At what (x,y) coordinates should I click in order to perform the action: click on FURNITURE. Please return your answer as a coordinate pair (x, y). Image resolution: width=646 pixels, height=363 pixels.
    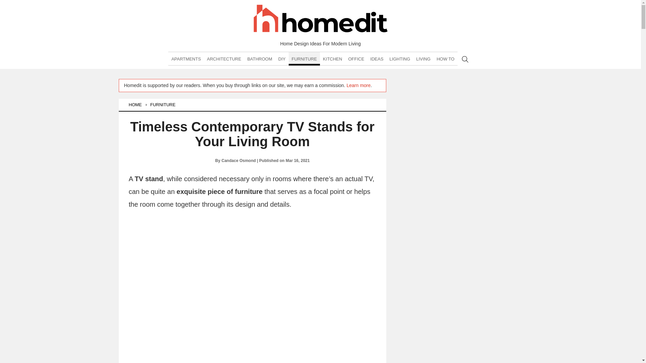
    Looking at the image, I should click on (165, 105).